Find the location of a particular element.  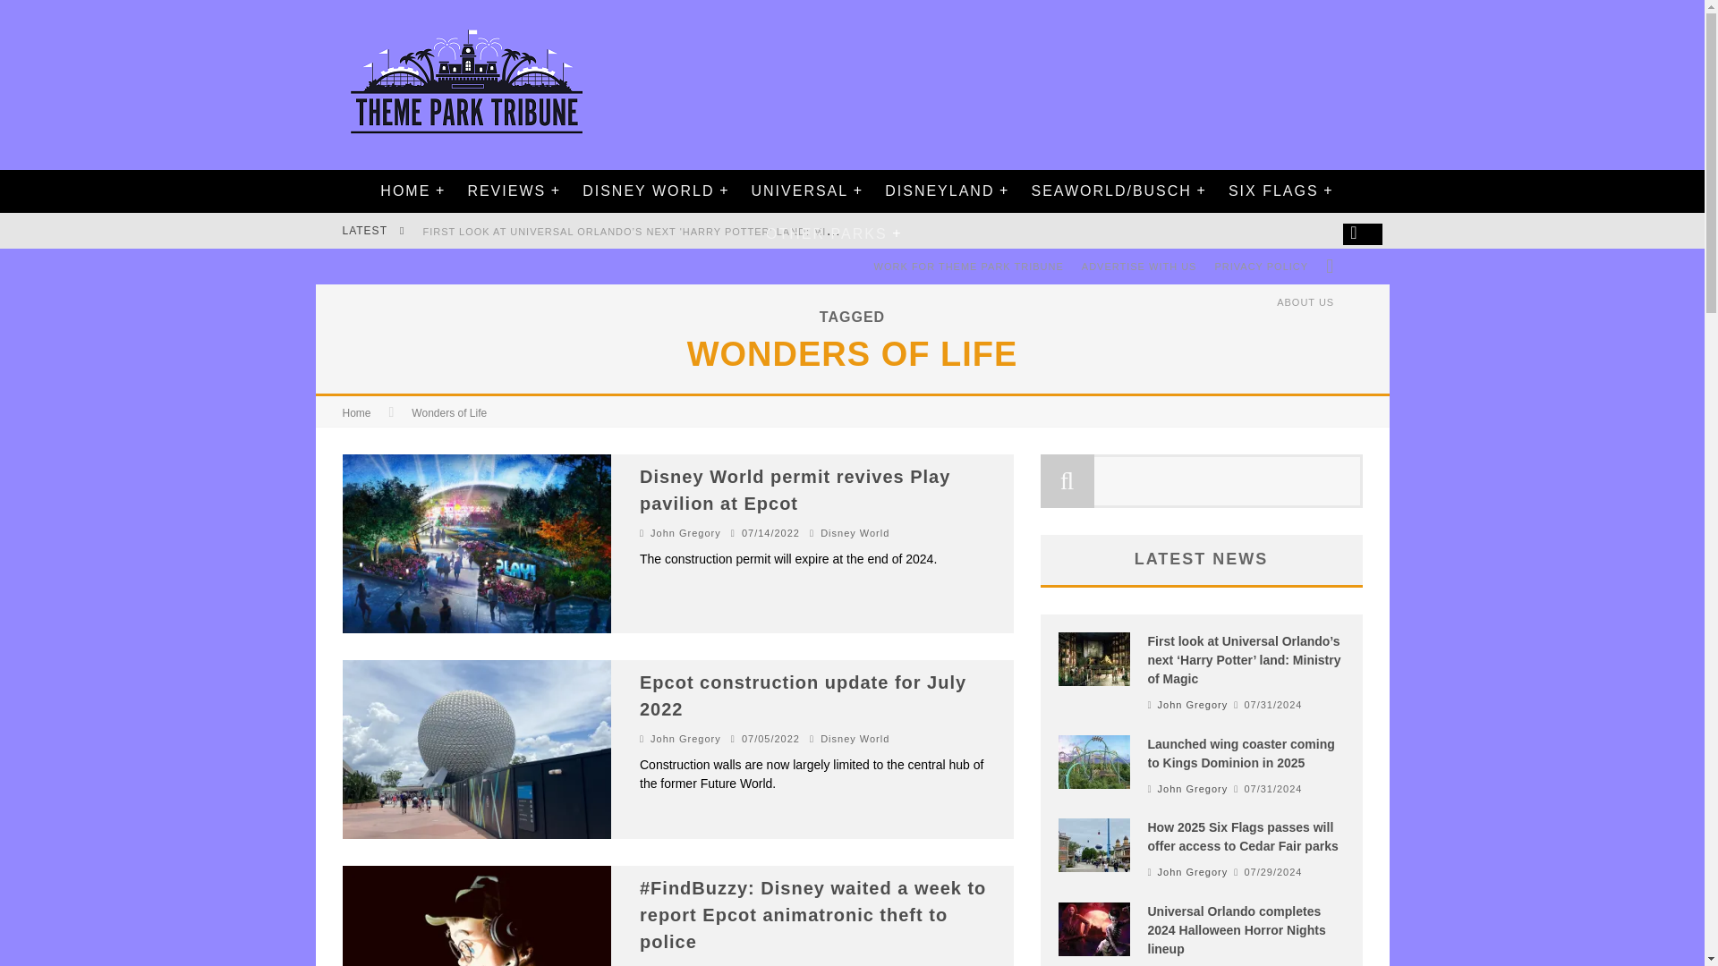

DISNEY WORLD is located at coordinates (648, 191).